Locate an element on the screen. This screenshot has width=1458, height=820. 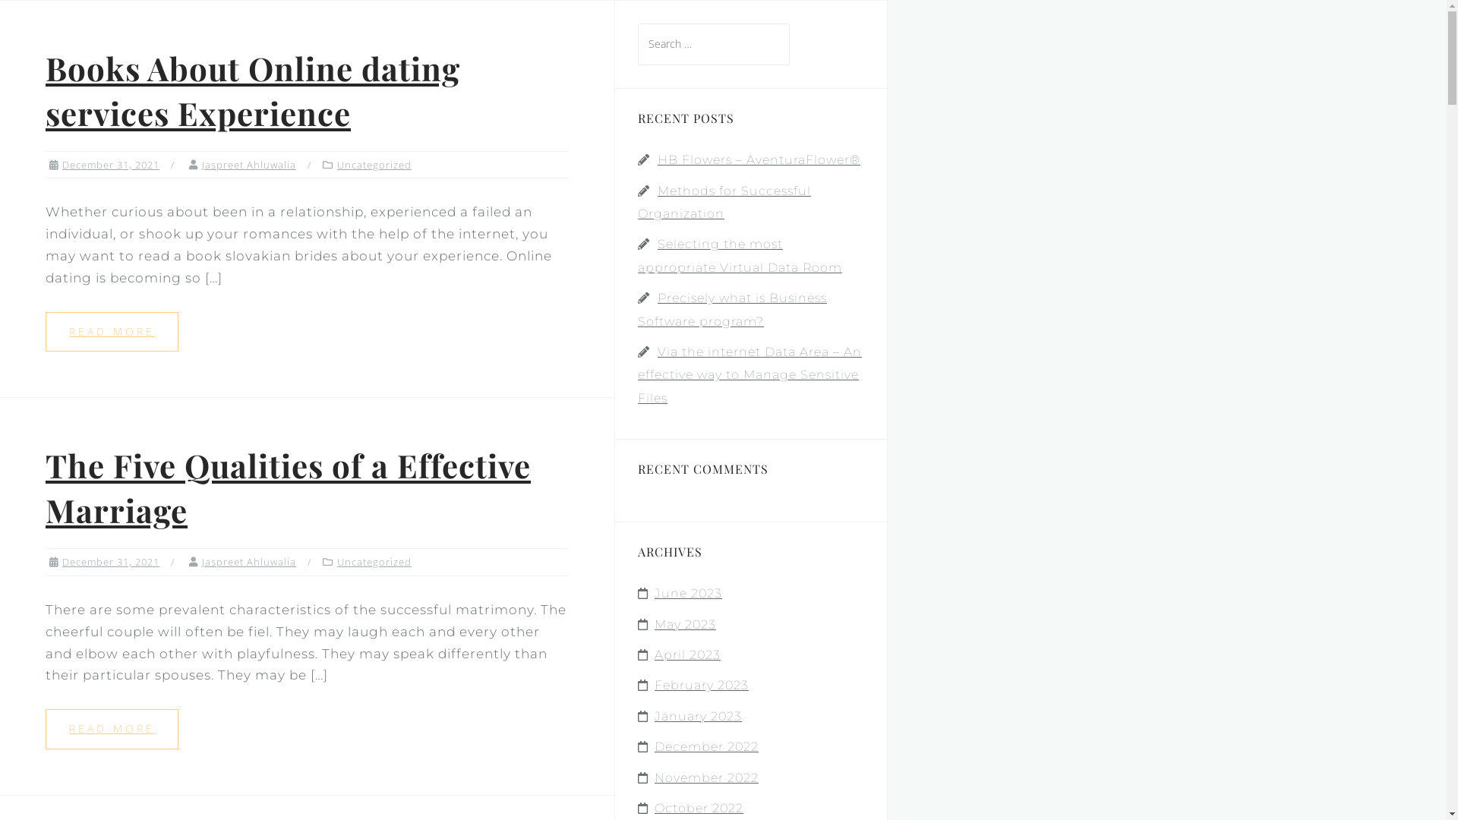
Jaspreet Ahluwalia is located at coordinates (249, 562).